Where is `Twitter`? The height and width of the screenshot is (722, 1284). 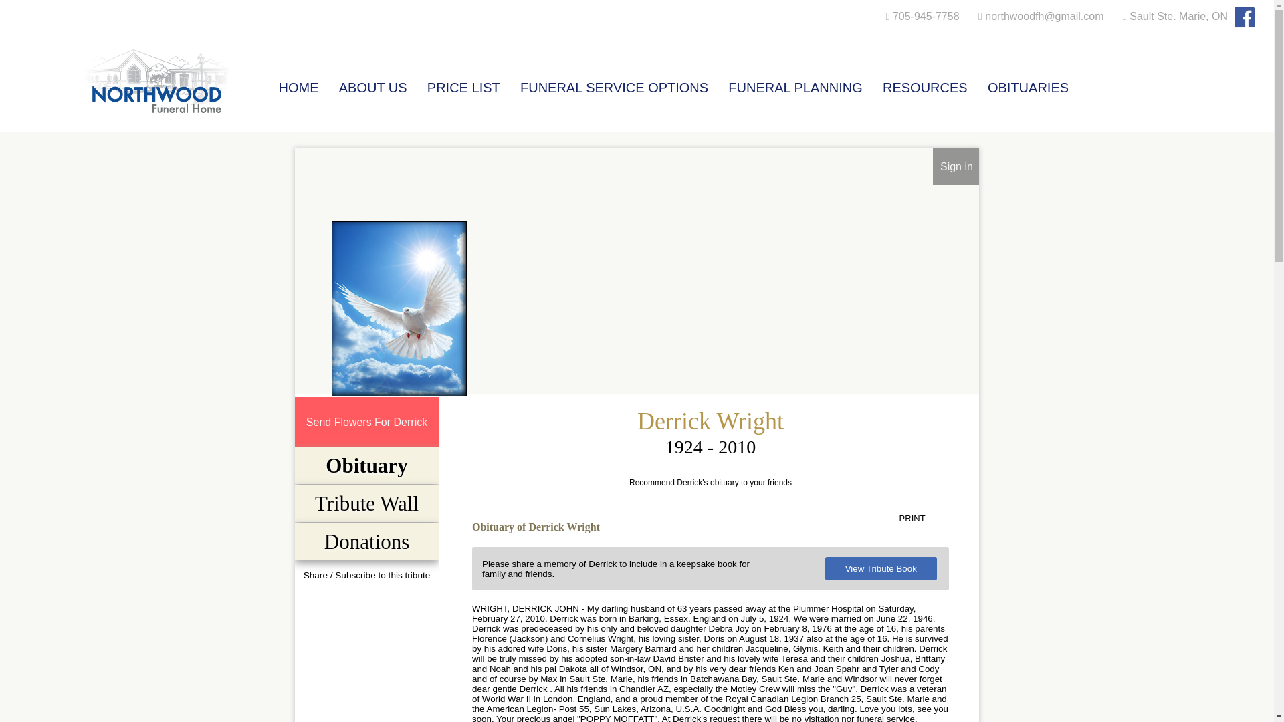 Twitter is located at coordinates (366, 600).